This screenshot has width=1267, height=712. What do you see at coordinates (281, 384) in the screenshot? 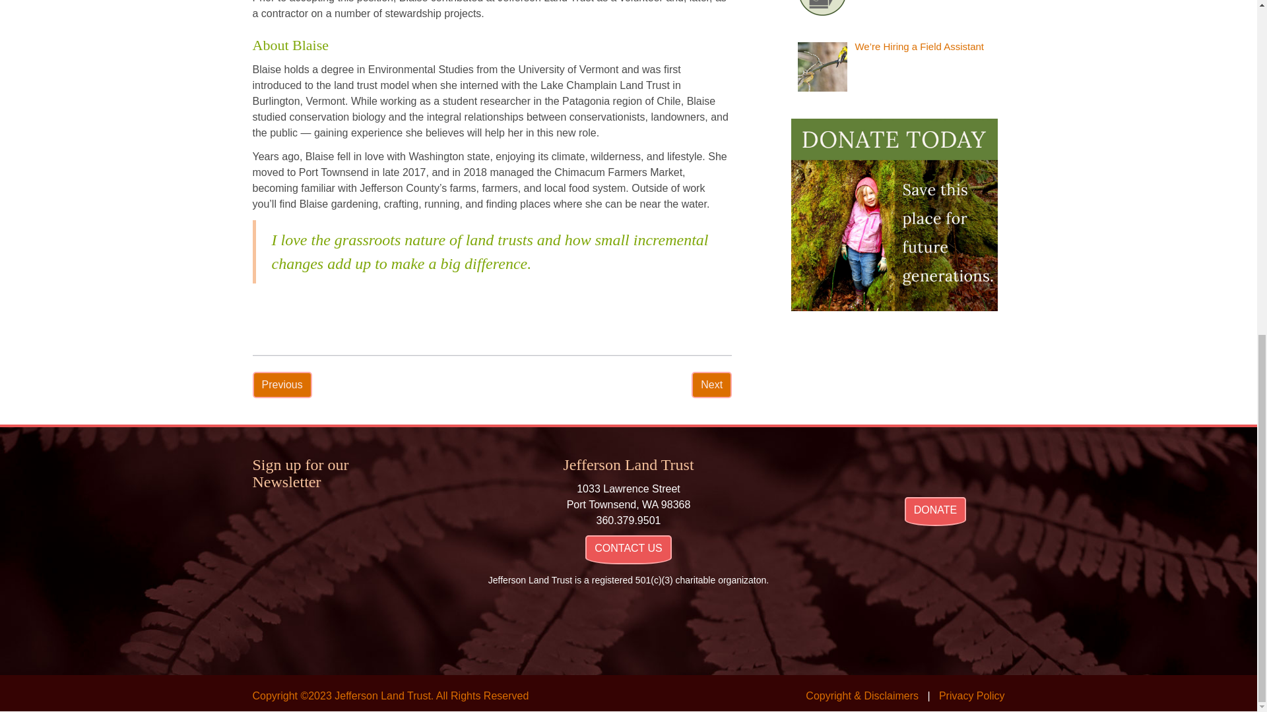
I see `Appreciating Our Amazing Volunteers` at bounding box center [281, 384].